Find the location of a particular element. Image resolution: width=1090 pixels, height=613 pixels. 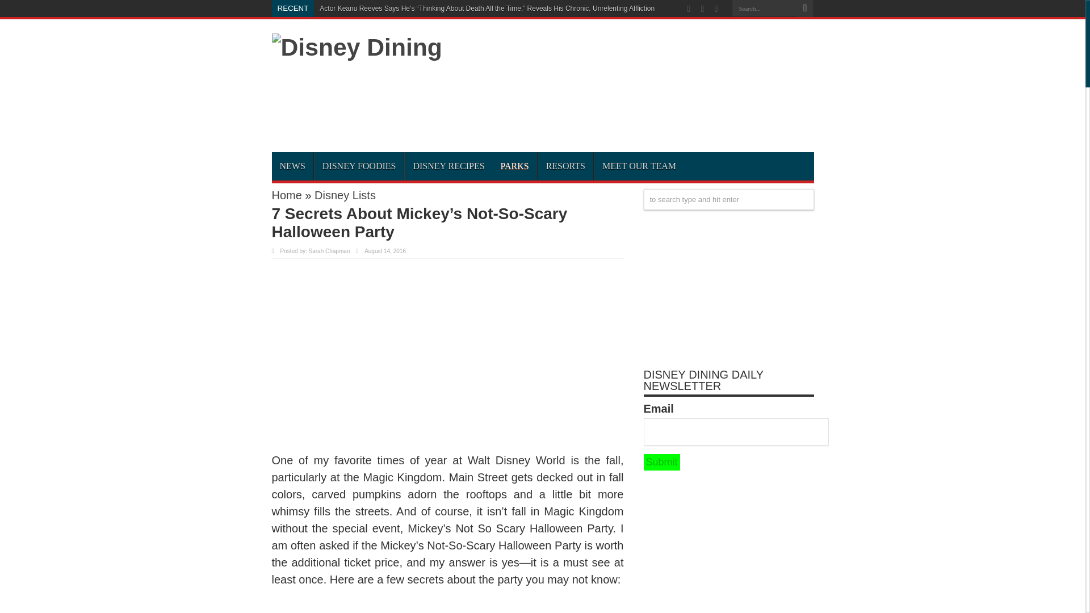

Disney Lists is located at coordinates (345, 195).